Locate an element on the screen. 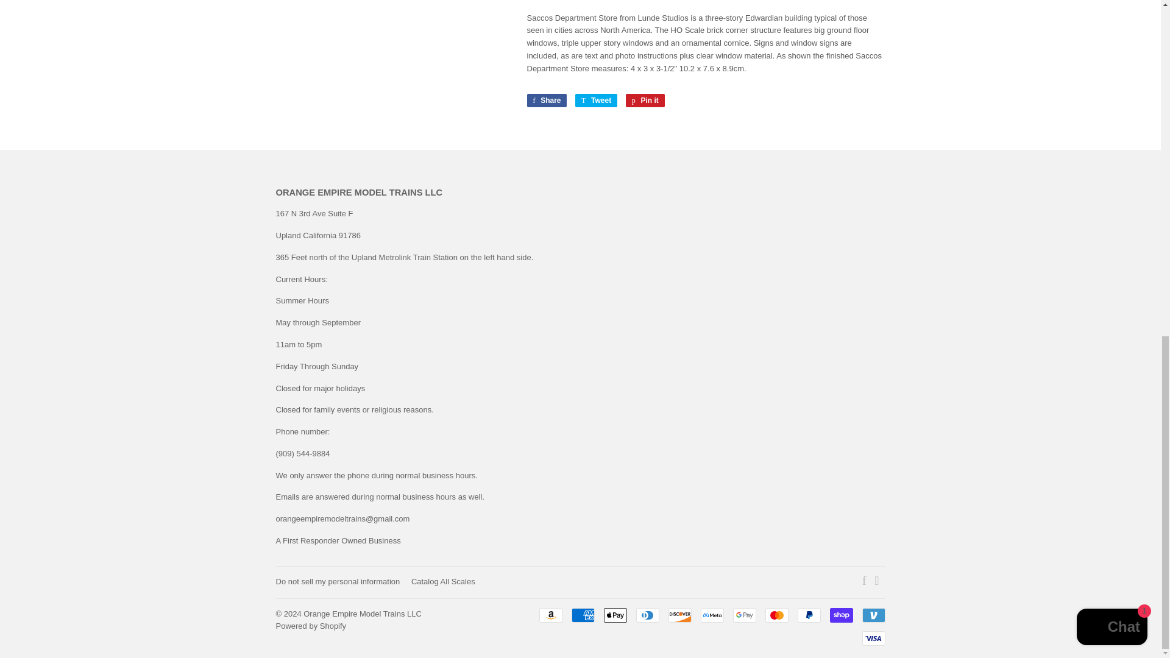  Venmo is located at coordinates (873, 615).